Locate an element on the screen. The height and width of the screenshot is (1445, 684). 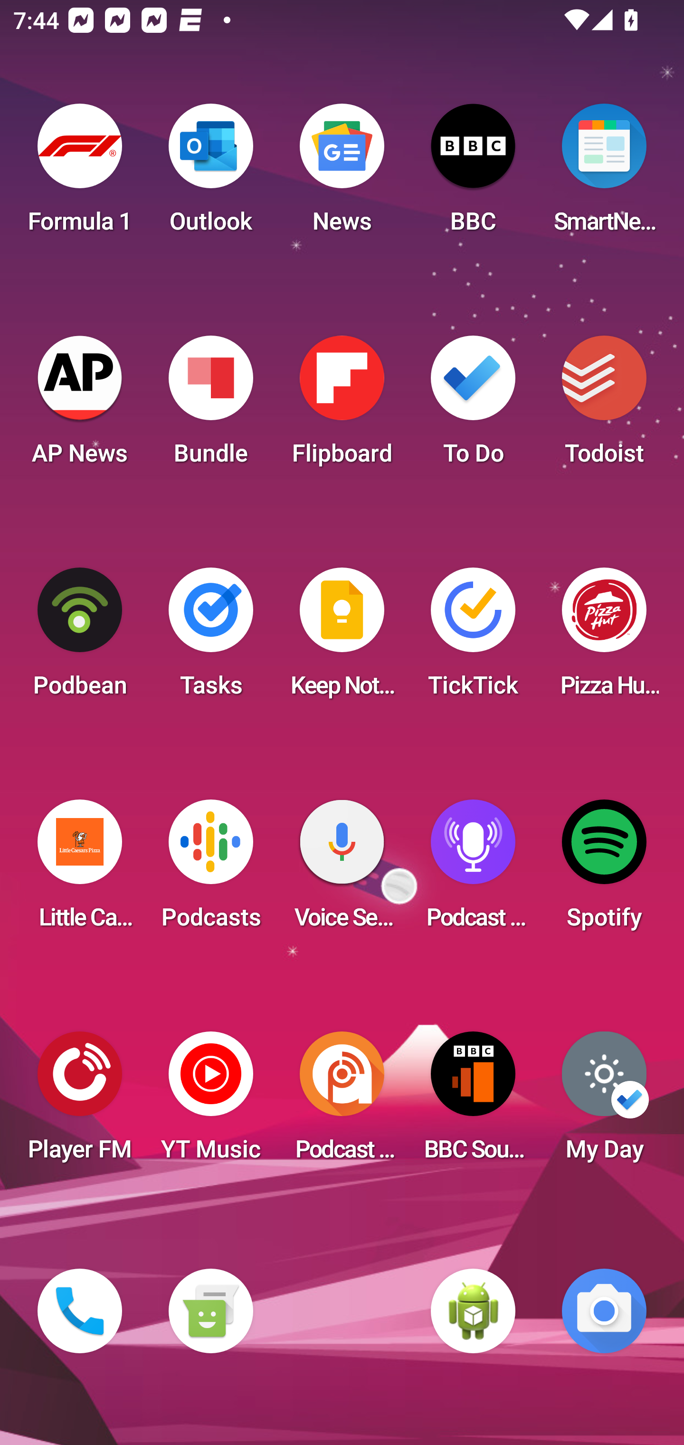
Messaging is located at coordinates (210, 1311).